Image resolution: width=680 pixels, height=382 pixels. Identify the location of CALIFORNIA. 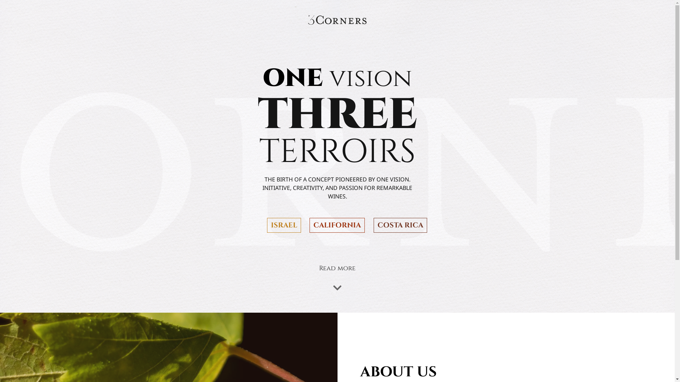
(337, 225).